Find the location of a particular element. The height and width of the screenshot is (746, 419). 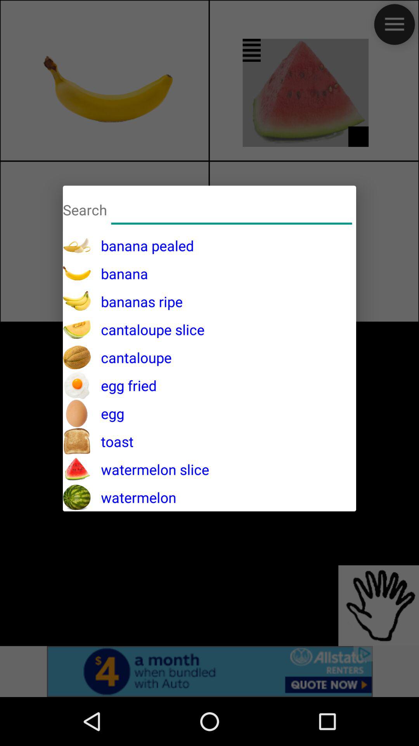

jump until the toast app is located at coordinates (112, 441).